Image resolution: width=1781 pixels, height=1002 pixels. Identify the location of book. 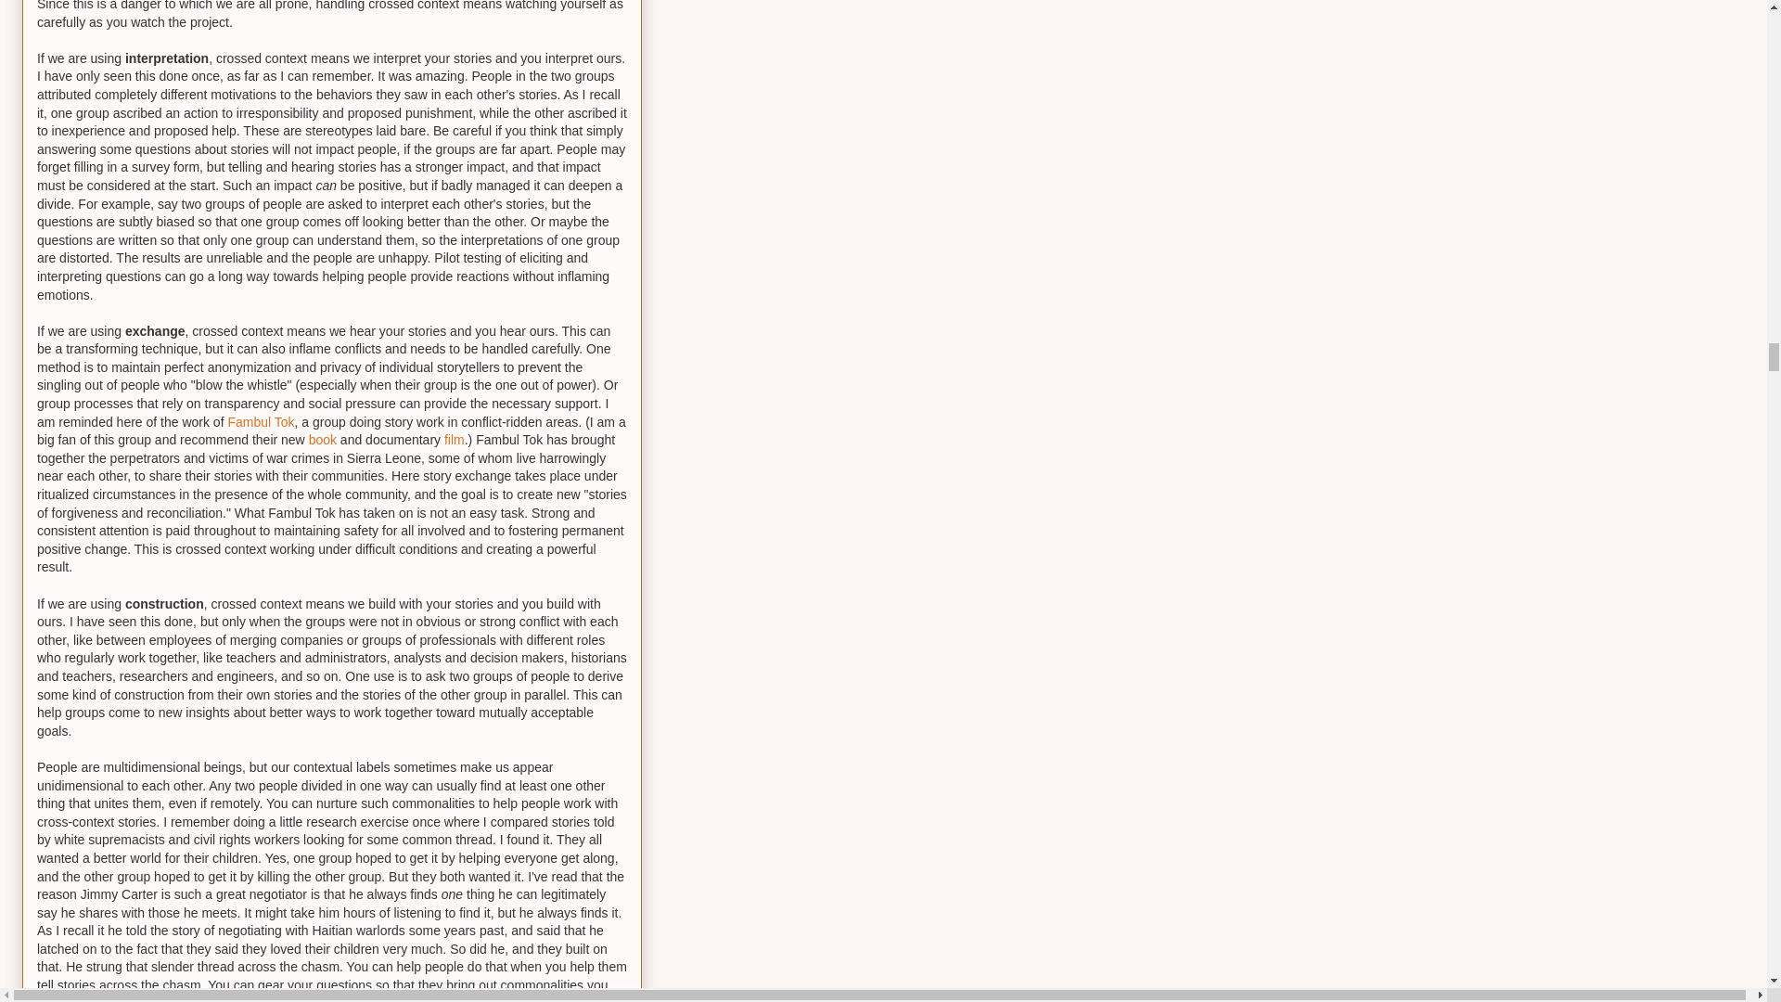
(322, 439).